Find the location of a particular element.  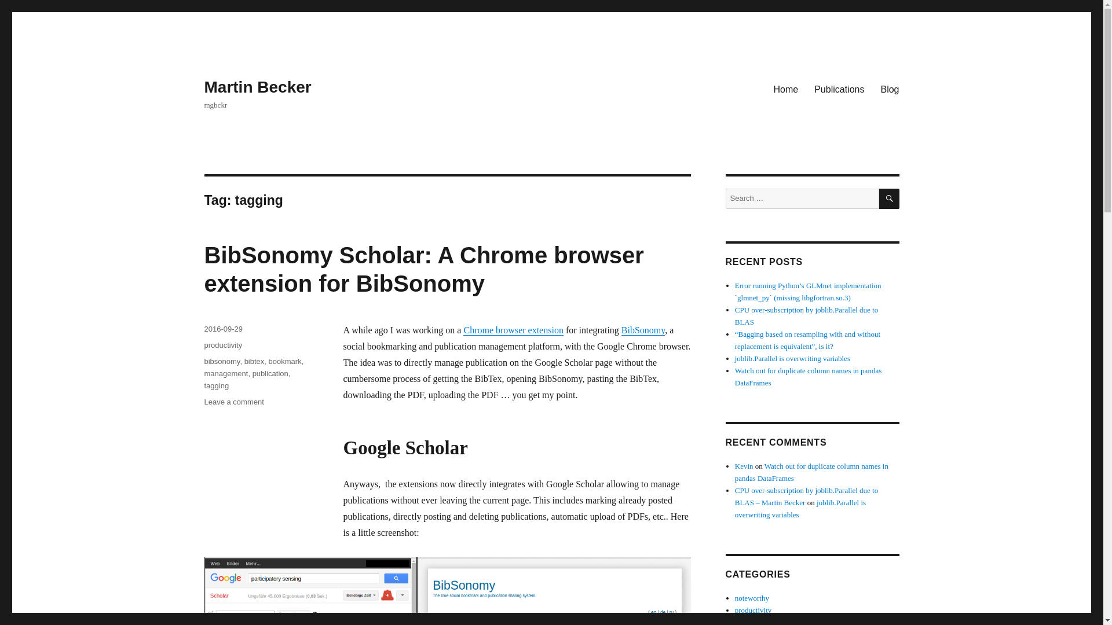

Chrome browser extension is located at coordinates (513, 330).